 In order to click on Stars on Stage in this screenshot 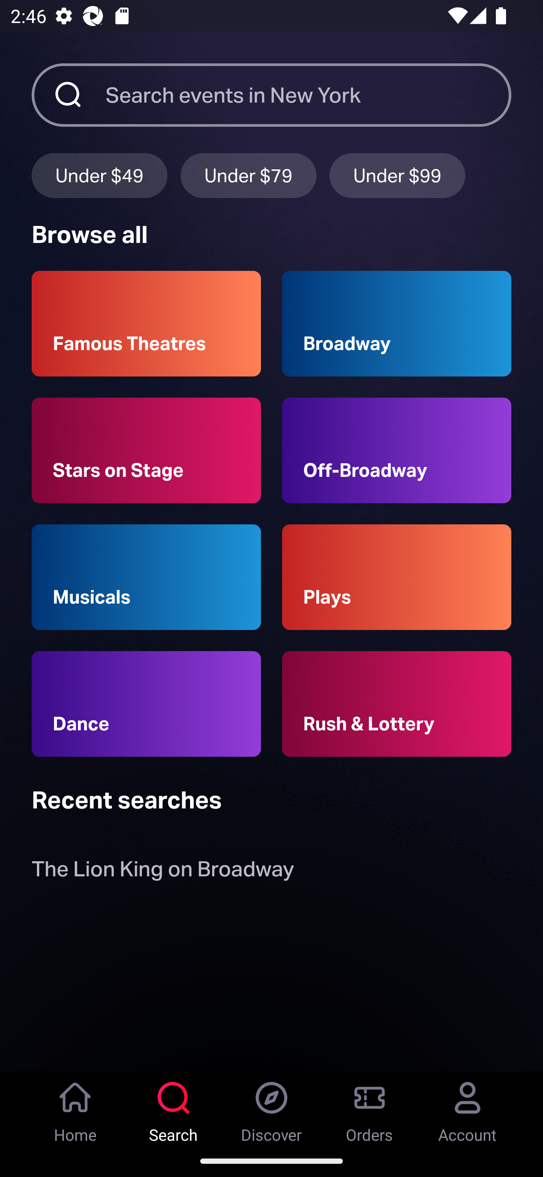, I will do `click(146, 450)`.